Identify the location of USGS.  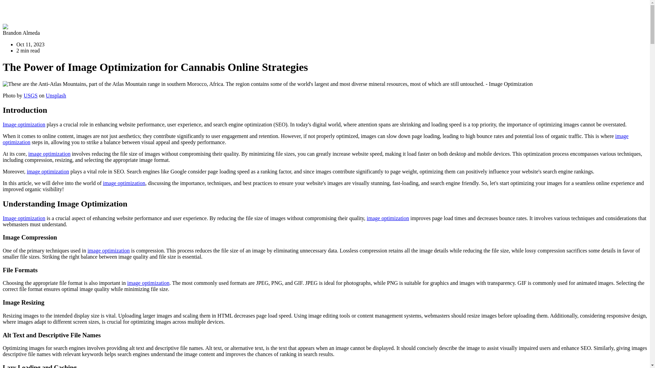
(30, 95).